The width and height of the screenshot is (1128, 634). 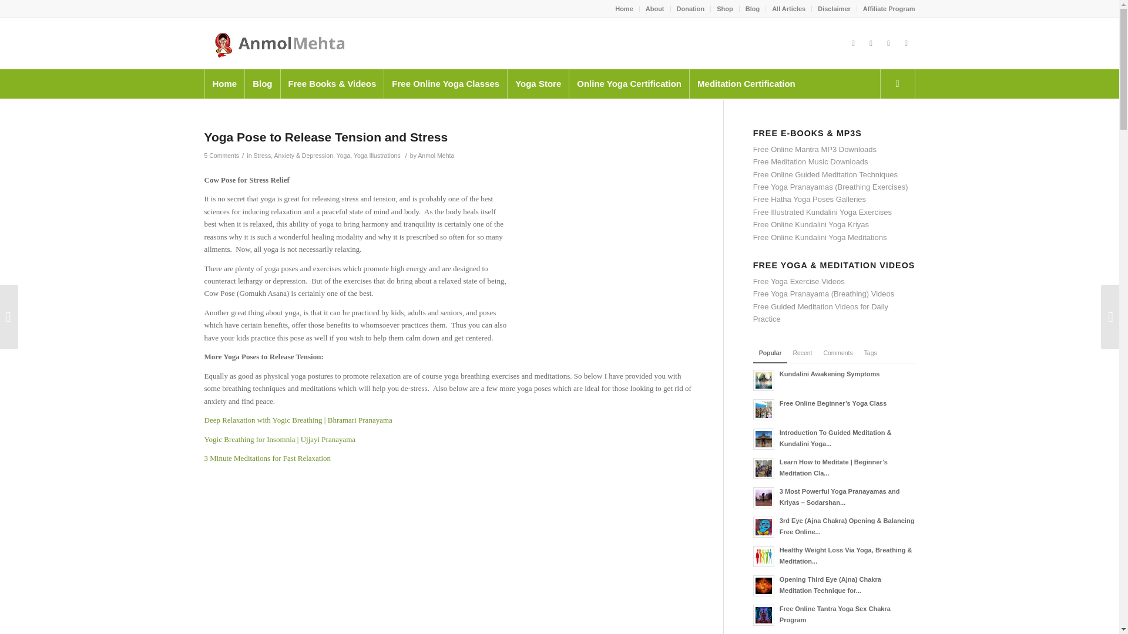 I want to click on LinkedIn, so click(x=906, y=43).